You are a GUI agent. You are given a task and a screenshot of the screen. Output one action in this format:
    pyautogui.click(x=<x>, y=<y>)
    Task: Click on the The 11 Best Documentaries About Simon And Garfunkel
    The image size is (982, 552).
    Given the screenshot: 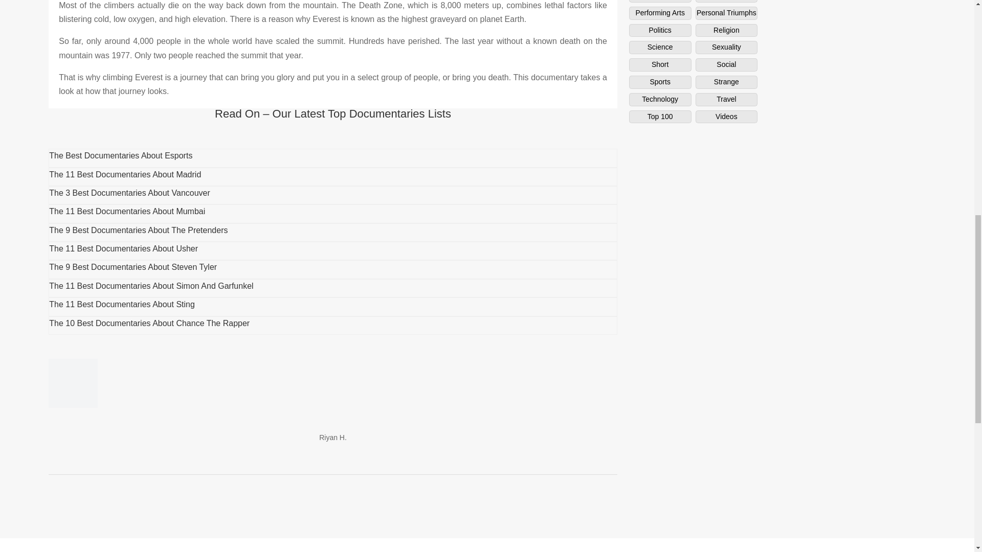 What is the action you would take?
    pyautogui.click(x=151, y=286)
    